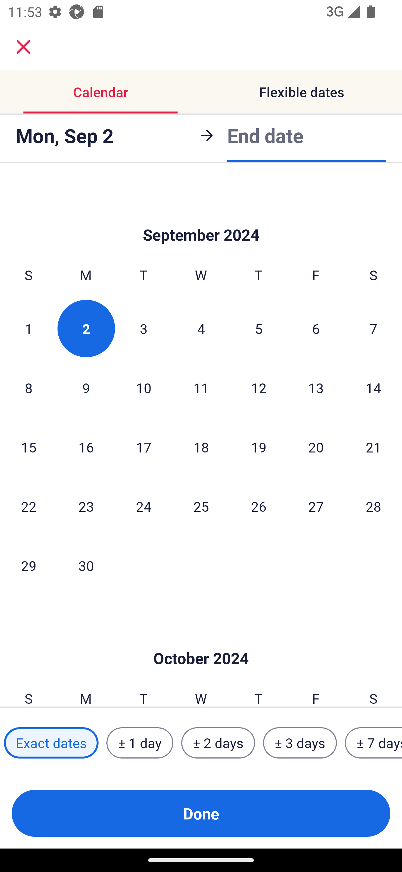 This screenshot has width=402, height=872. I want to click on 23 Monday, September 23, 2024, so click(86, 506).